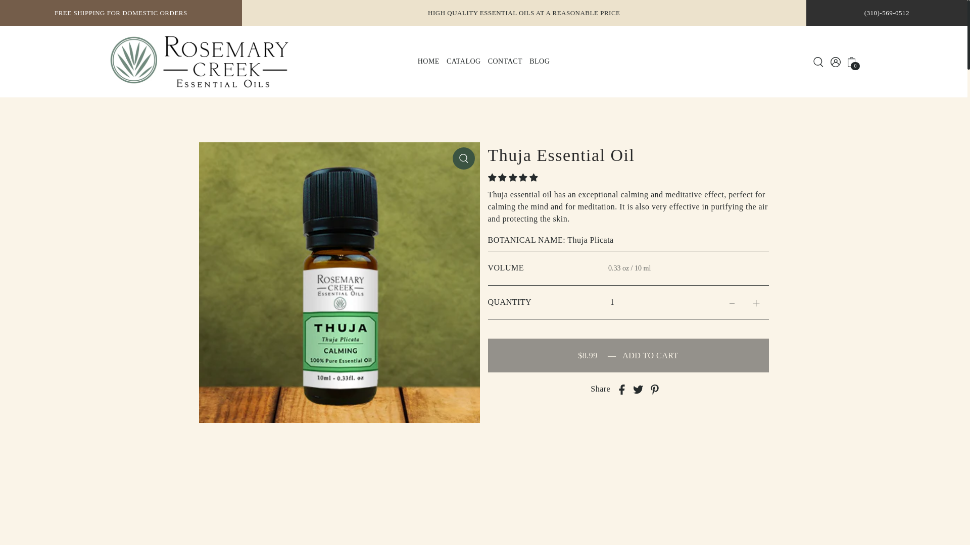 The width and height of the screenshot is (970, 545). I want to click on BLOG, so click(539, 62).